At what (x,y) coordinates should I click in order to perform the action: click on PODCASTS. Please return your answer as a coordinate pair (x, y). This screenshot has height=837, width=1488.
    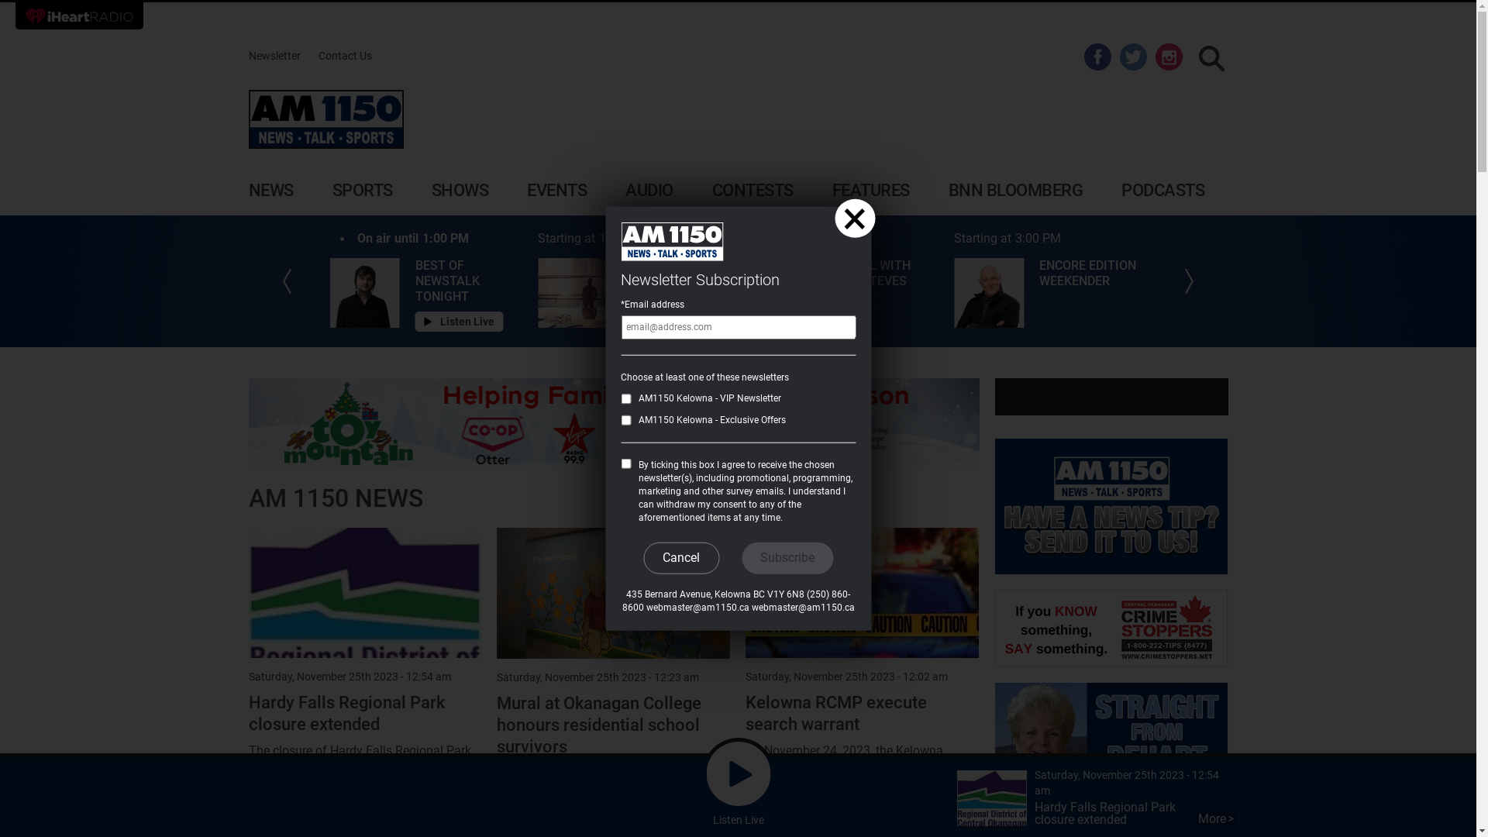
    Looking at the image, I should click on (1162, 191).